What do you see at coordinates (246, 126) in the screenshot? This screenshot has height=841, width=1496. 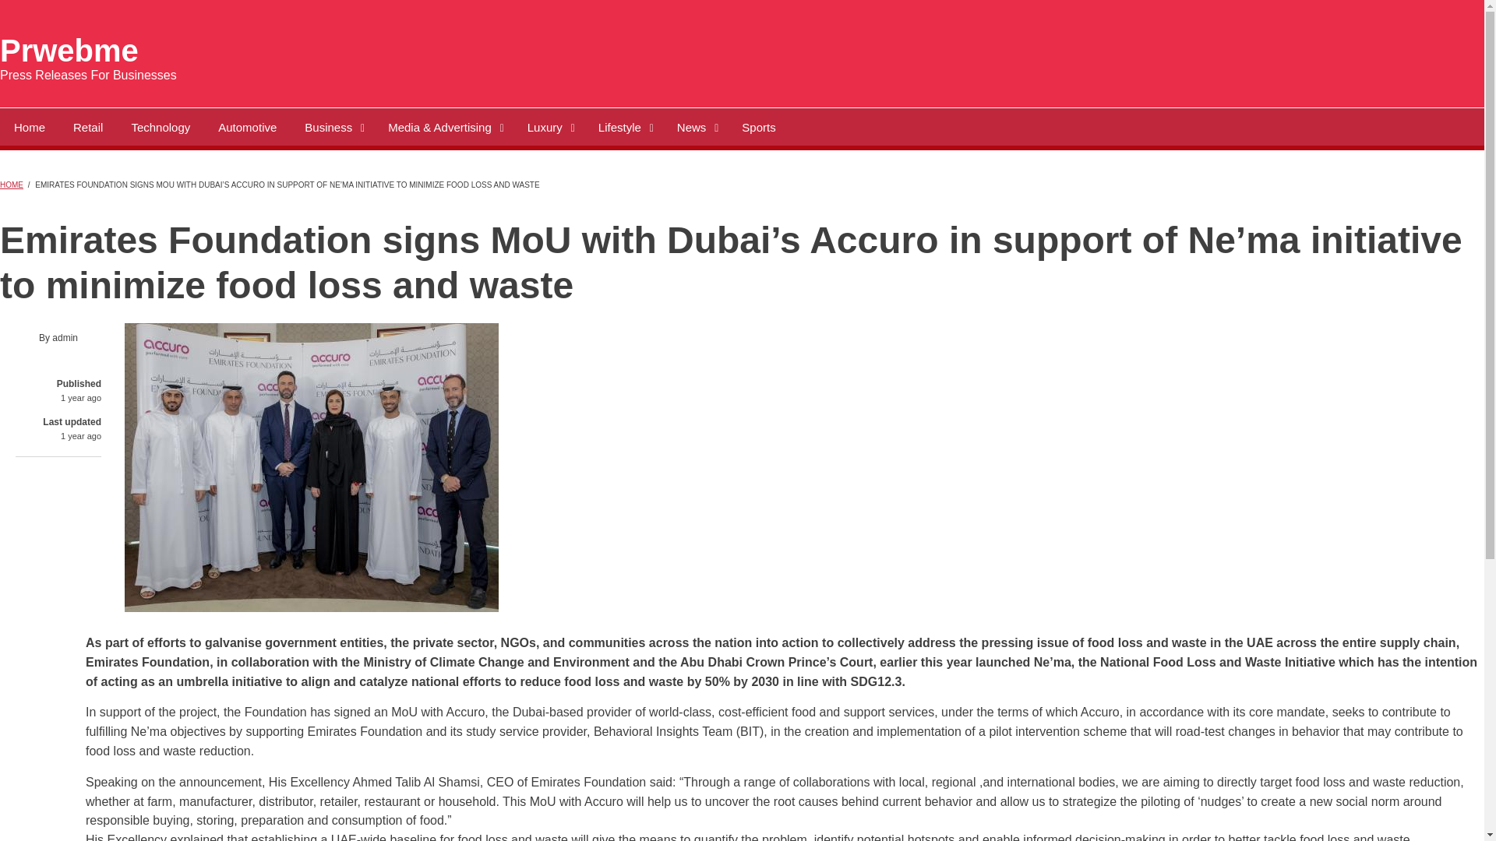 I see `Automotive` at bounding box center [246, 126].